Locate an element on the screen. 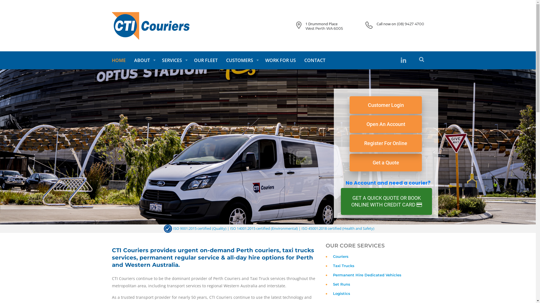 Image resolution: width=540 pixels, height=303 pixels. Couriers is located at coordinates (341, 256).